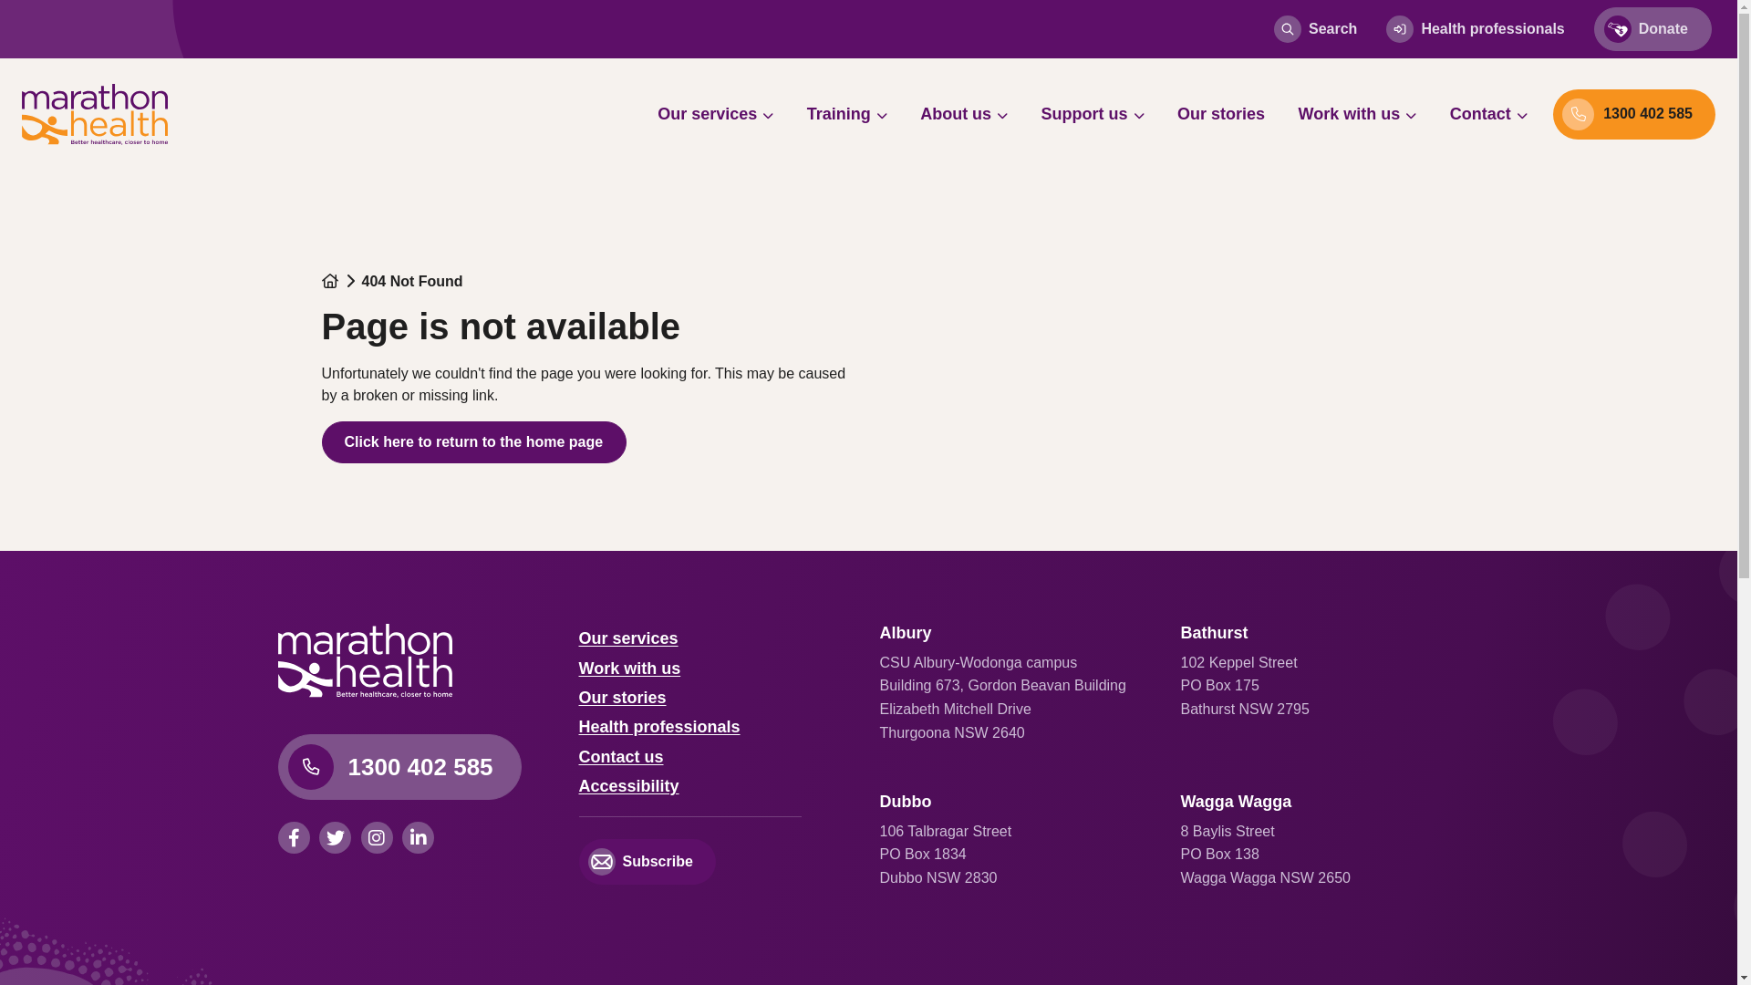 This screenshot has width=1751, height=985. What do you see at coordinates (622, 698) in the screenshot?
I see `Our stories` at bounding box center [622, 698].